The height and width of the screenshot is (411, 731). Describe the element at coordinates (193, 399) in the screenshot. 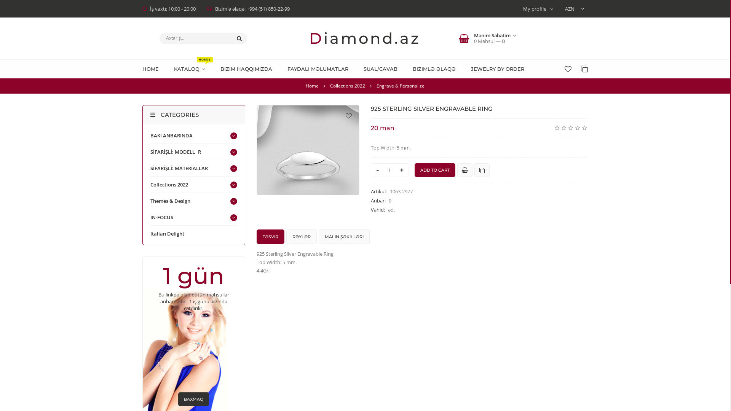

I see `BAXMAQ` at that location.